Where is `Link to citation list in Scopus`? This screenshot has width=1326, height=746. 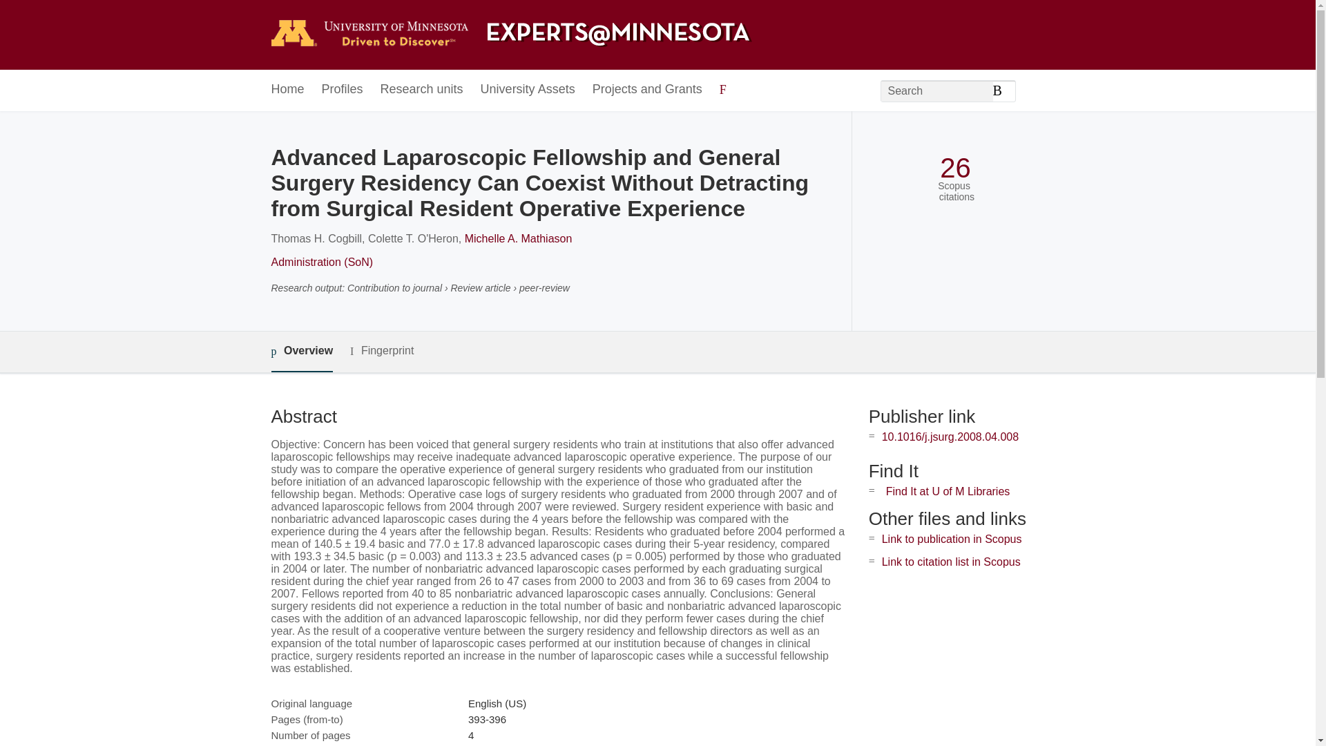 Link to citation list in Scopus is located at coordinates (951, 561).